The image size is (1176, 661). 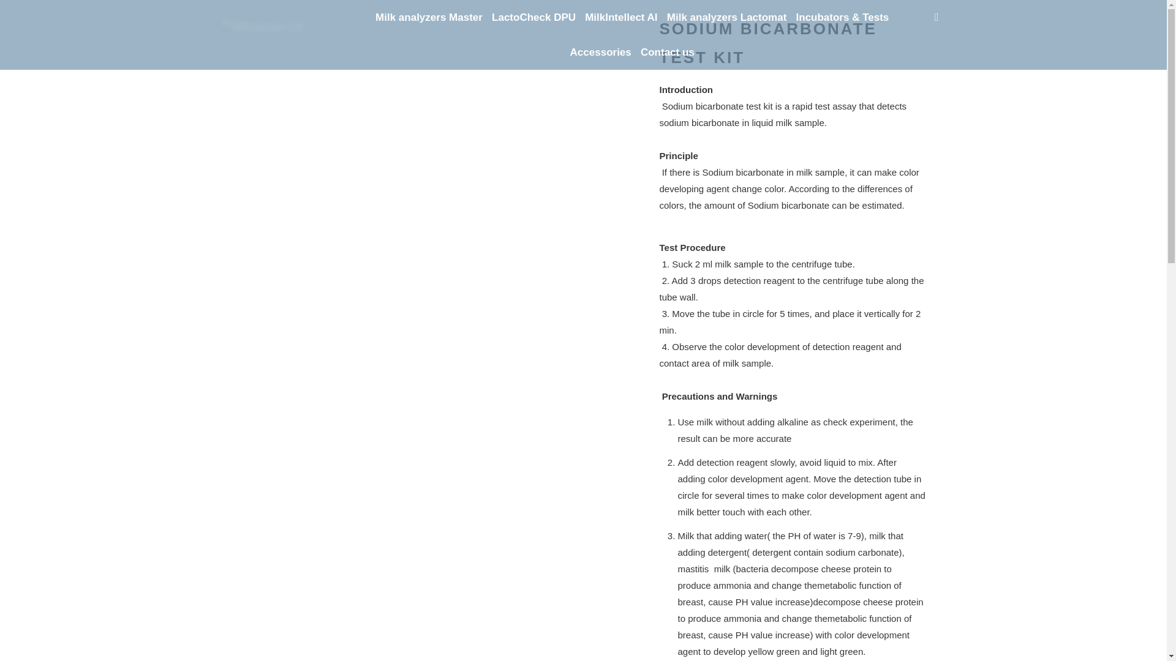 What do you see at coordinates (767, 43) in the screenshot?
I see `SODIUM BICARBONATE TEST KIT` at bounding box center [767, 43].